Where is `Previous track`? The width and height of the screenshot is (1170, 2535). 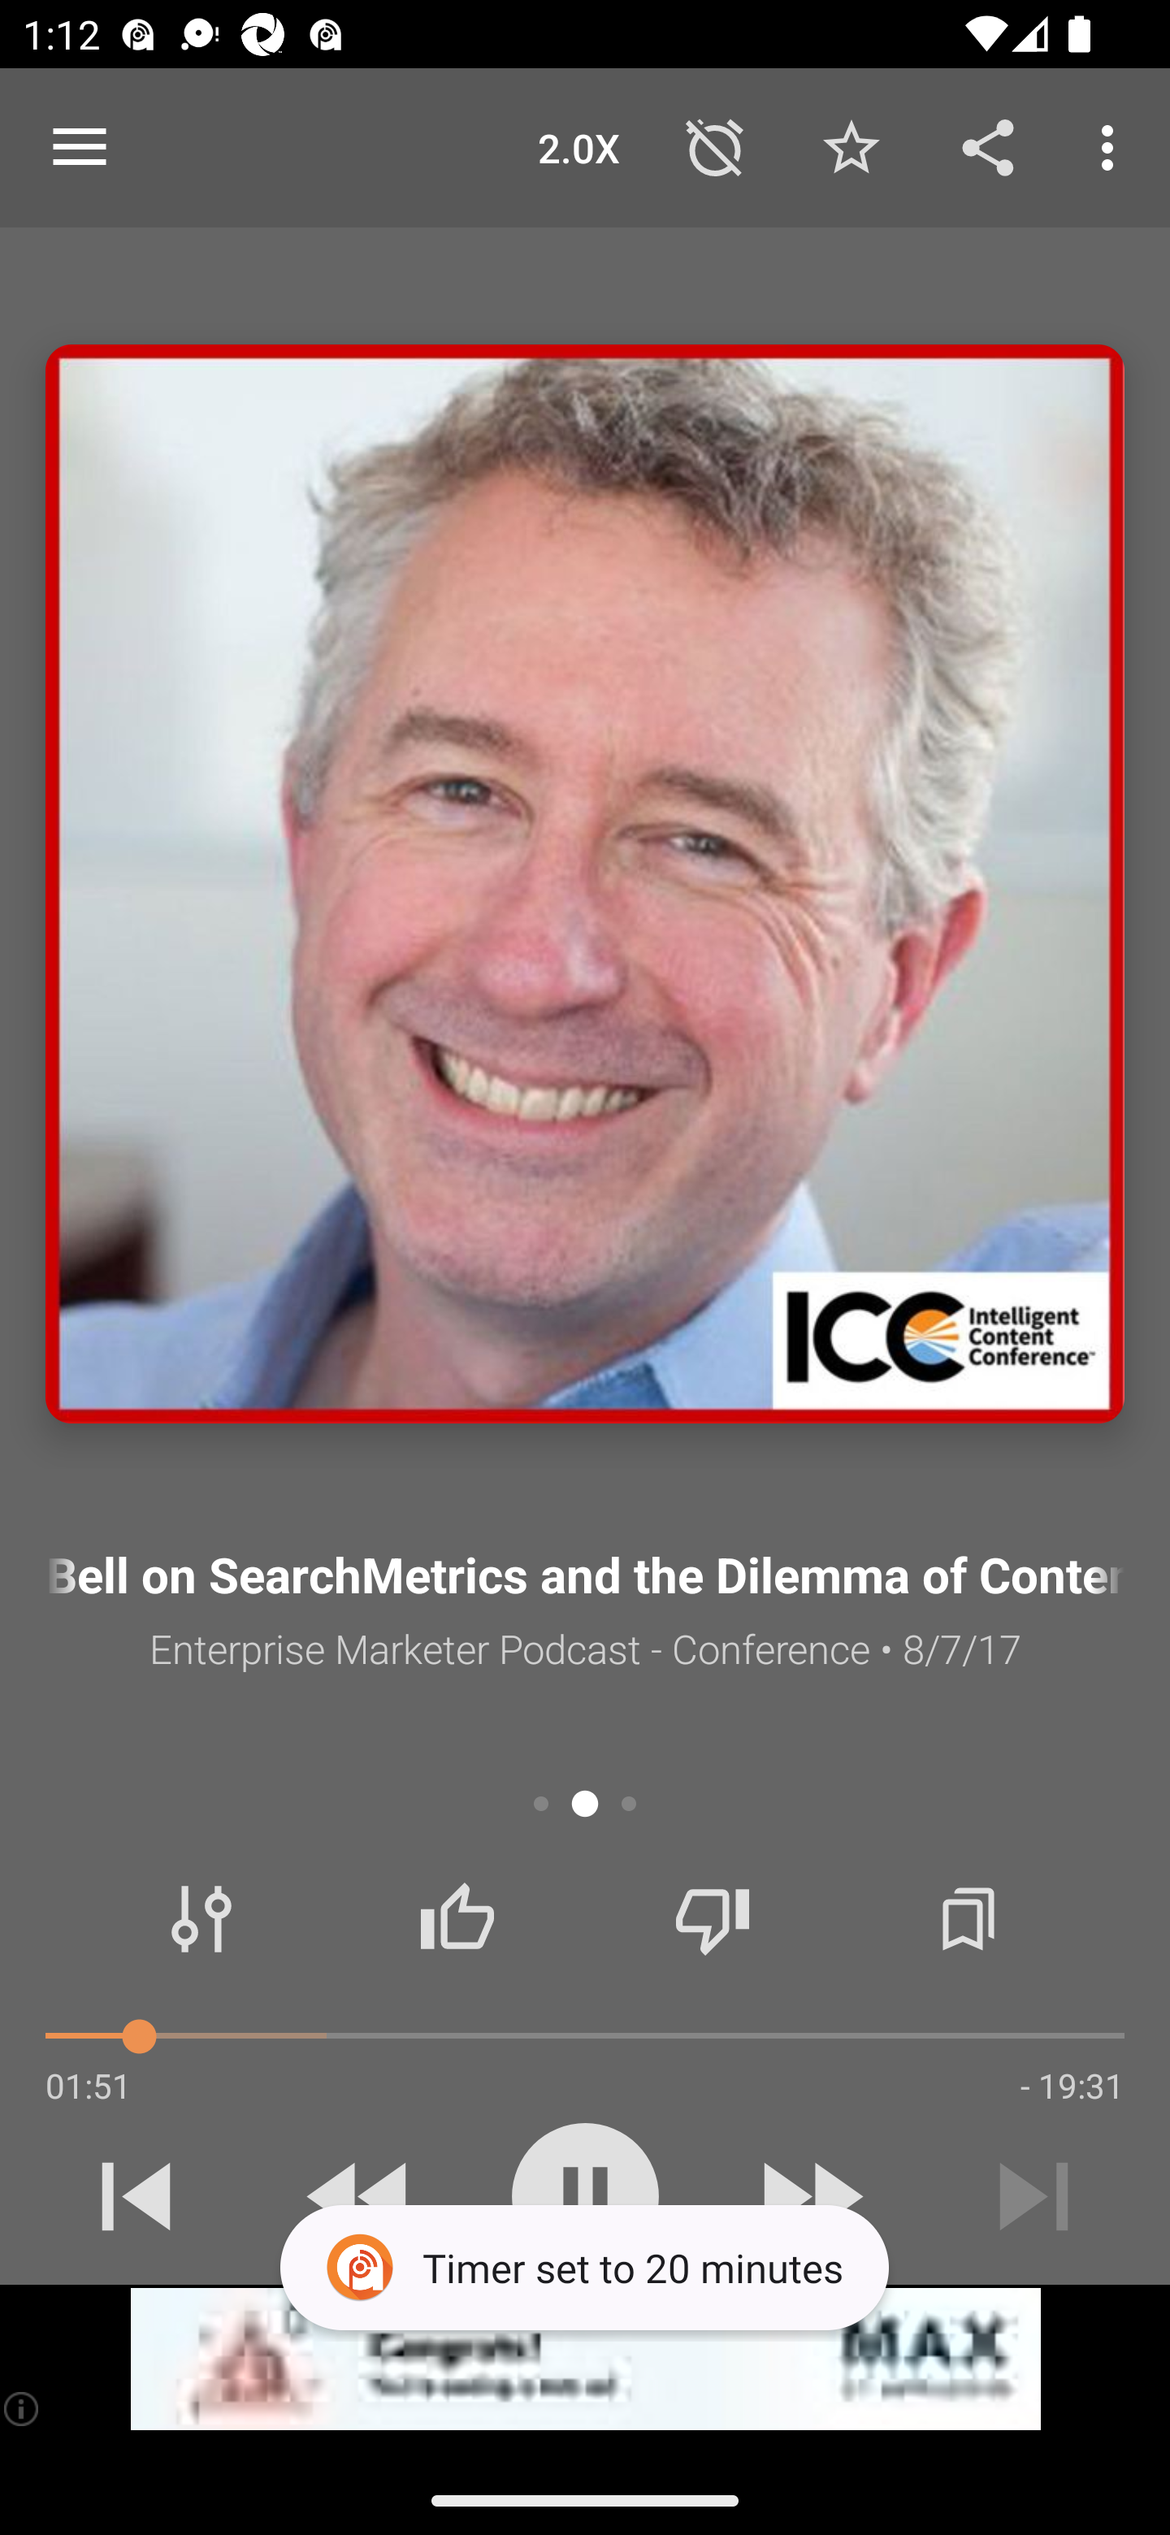 Previous track is located at coordinates (136, 2196).